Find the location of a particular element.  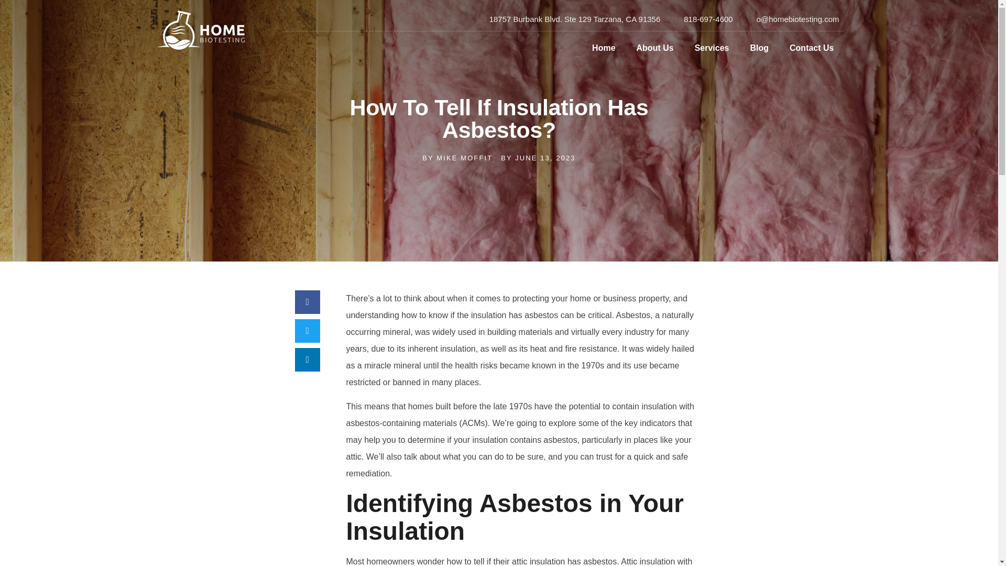

Contact Us is located at coordinates (812, 48).